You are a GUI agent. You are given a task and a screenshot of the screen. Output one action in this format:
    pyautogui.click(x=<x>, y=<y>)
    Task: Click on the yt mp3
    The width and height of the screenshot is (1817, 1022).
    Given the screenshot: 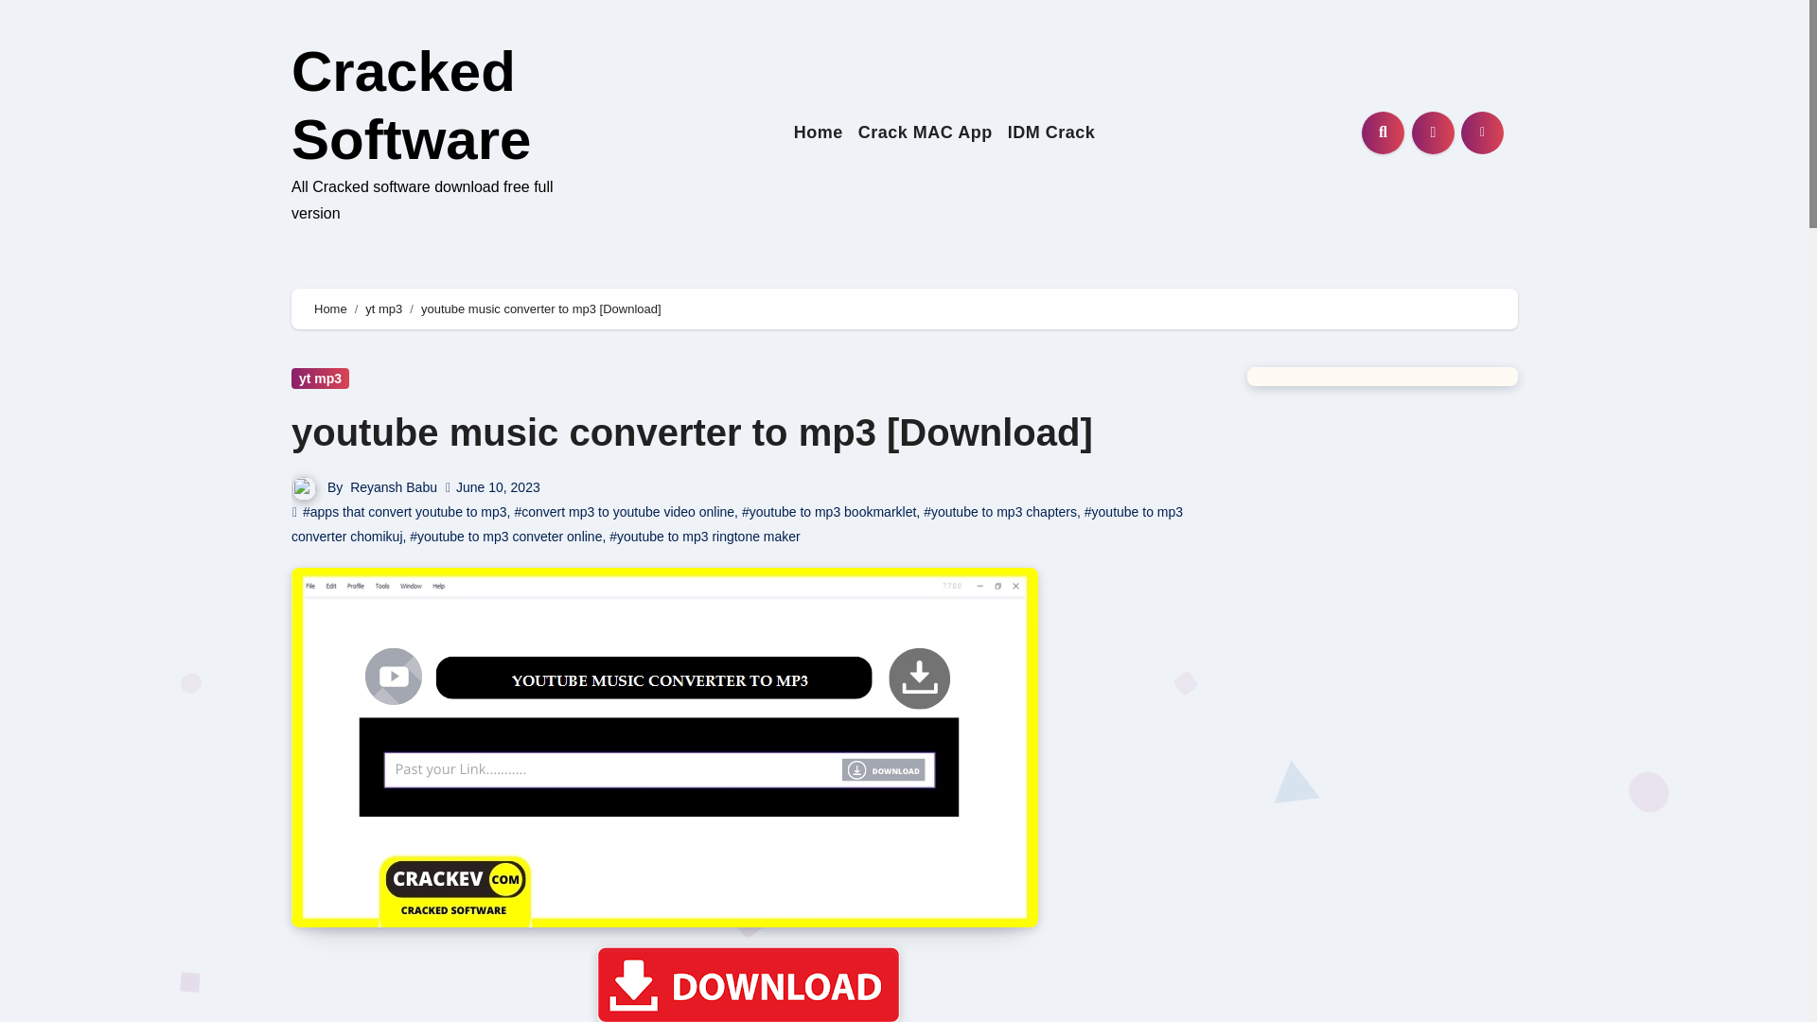 What is the action you would take?
    pyautogui.click(x=382, y=308)
    